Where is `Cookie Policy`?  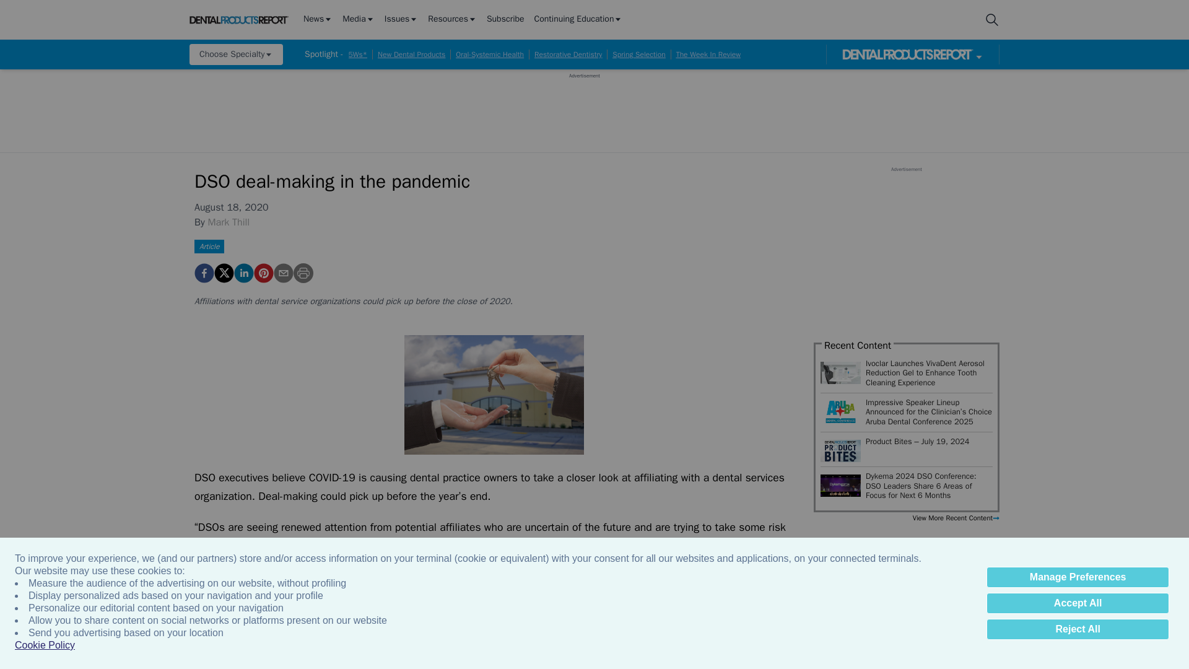
Cookie Policy is located at coordinates (45, 645).